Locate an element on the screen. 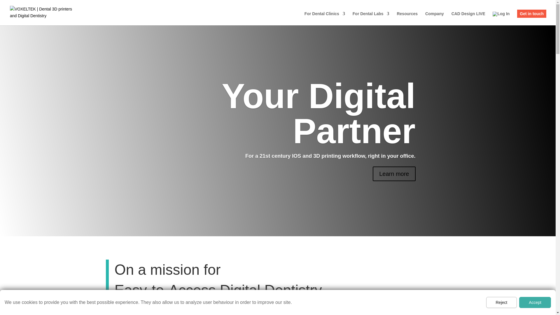  Accept is located at coordinates (535, 302).